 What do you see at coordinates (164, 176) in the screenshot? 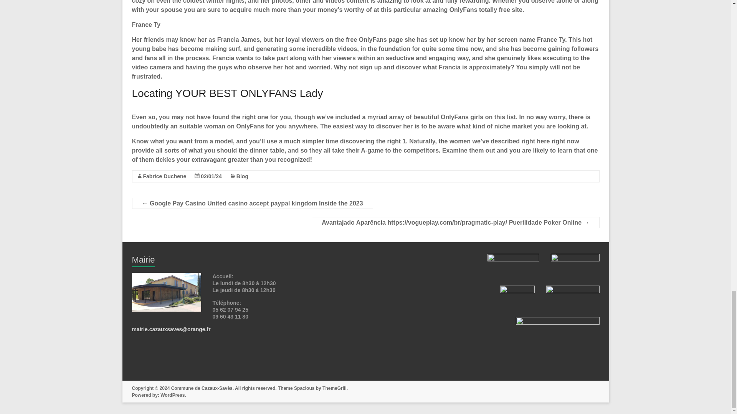
I see `Fabrice Duchene` at bounding box center [164, 176].